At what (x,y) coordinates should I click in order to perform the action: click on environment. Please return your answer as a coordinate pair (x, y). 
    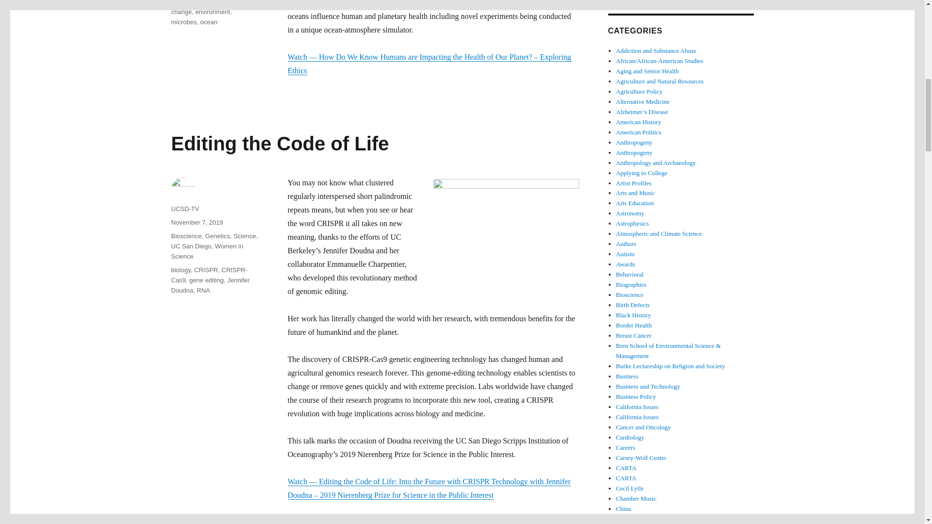
    Looking at the image, I should click on (213, 12).